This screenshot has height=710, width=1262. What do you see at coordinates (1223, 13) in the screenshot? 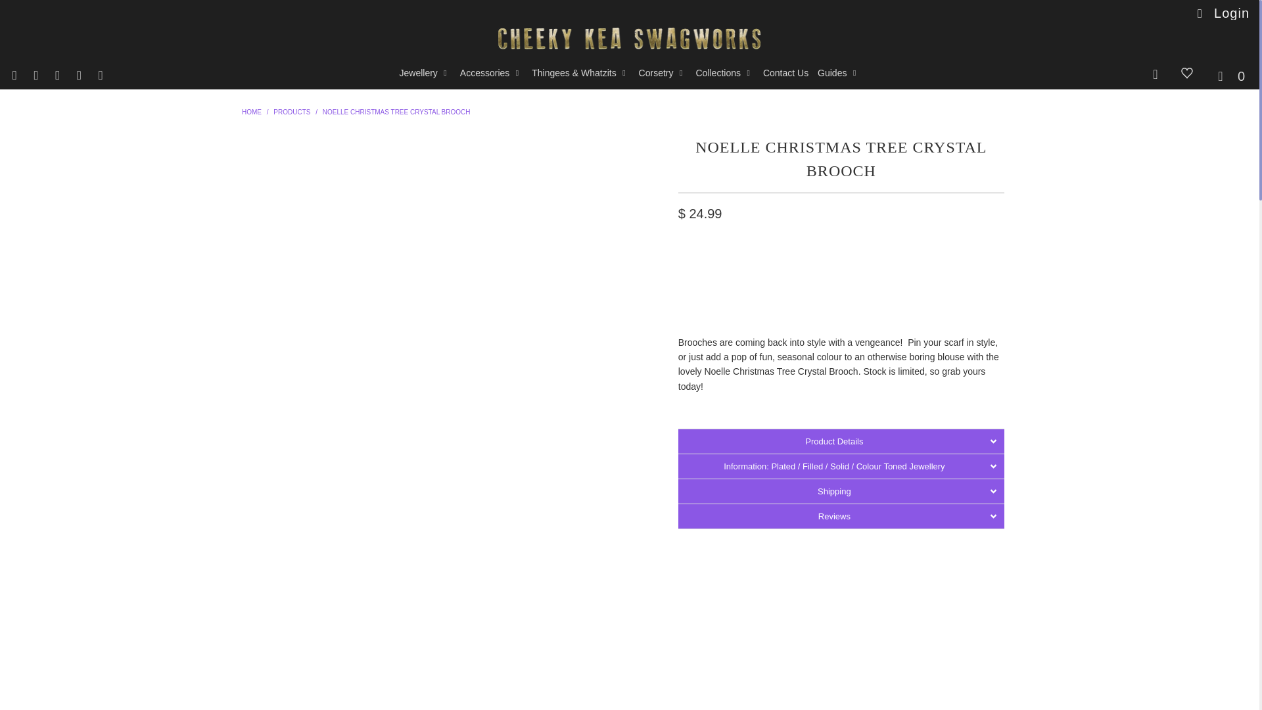
I see `My Account ` at bounding box center [1223, 13].